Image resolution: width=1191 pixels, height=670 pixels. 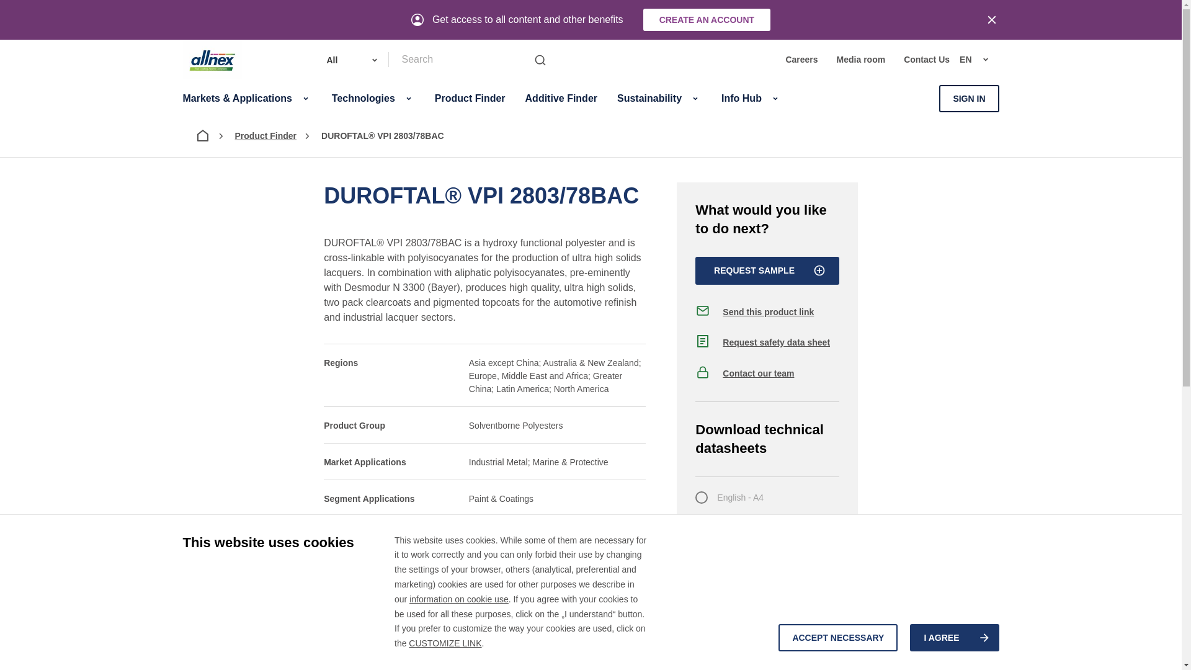 I want to click on Change the language, so click(x=979, y=60).